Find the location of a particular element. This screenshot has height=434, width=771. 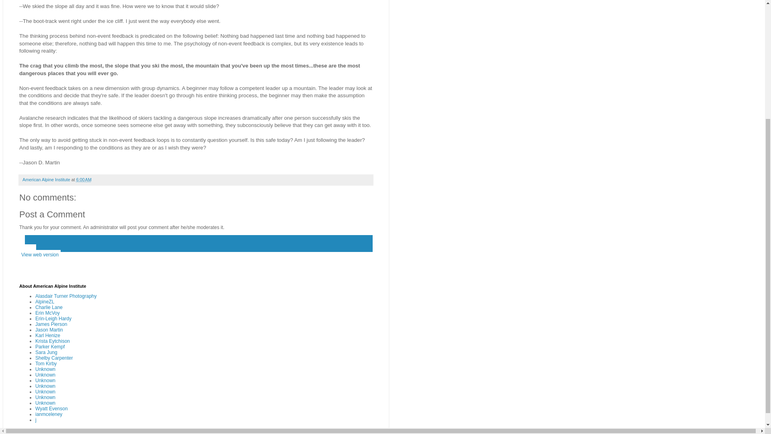

Karl Henize is located at coordinates (47, 336).